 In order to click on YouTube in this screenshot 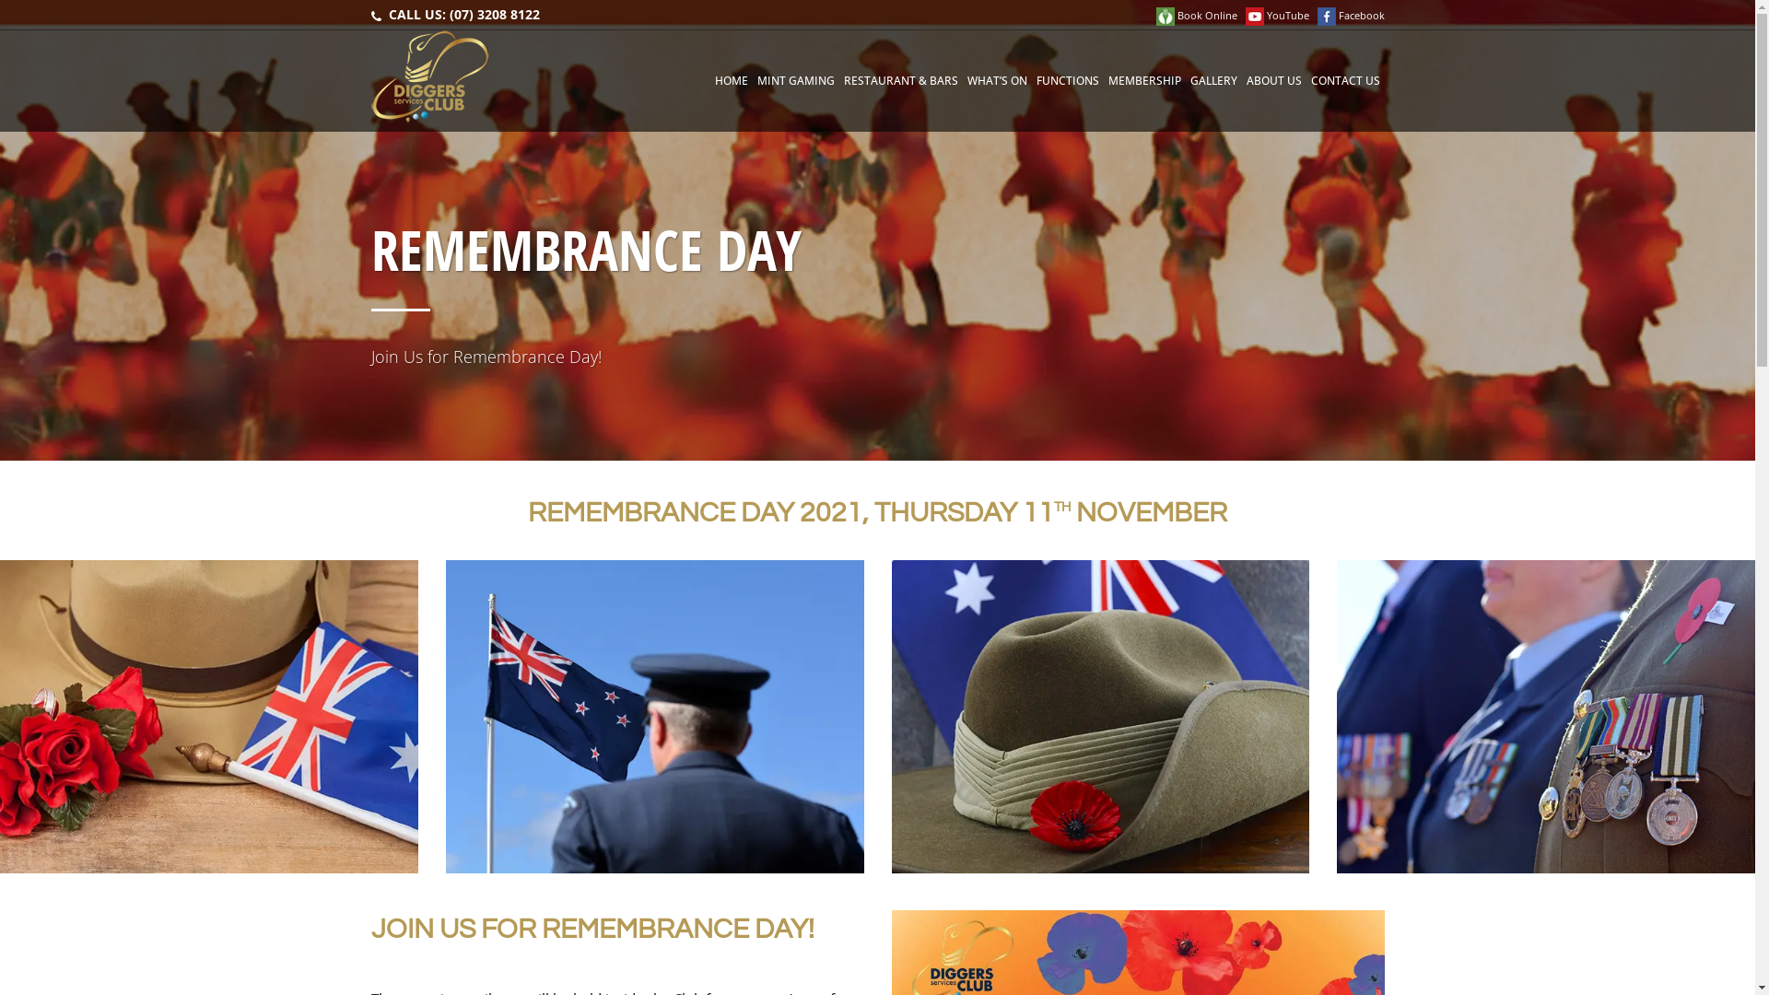, I will do `click(1277, 15)`.